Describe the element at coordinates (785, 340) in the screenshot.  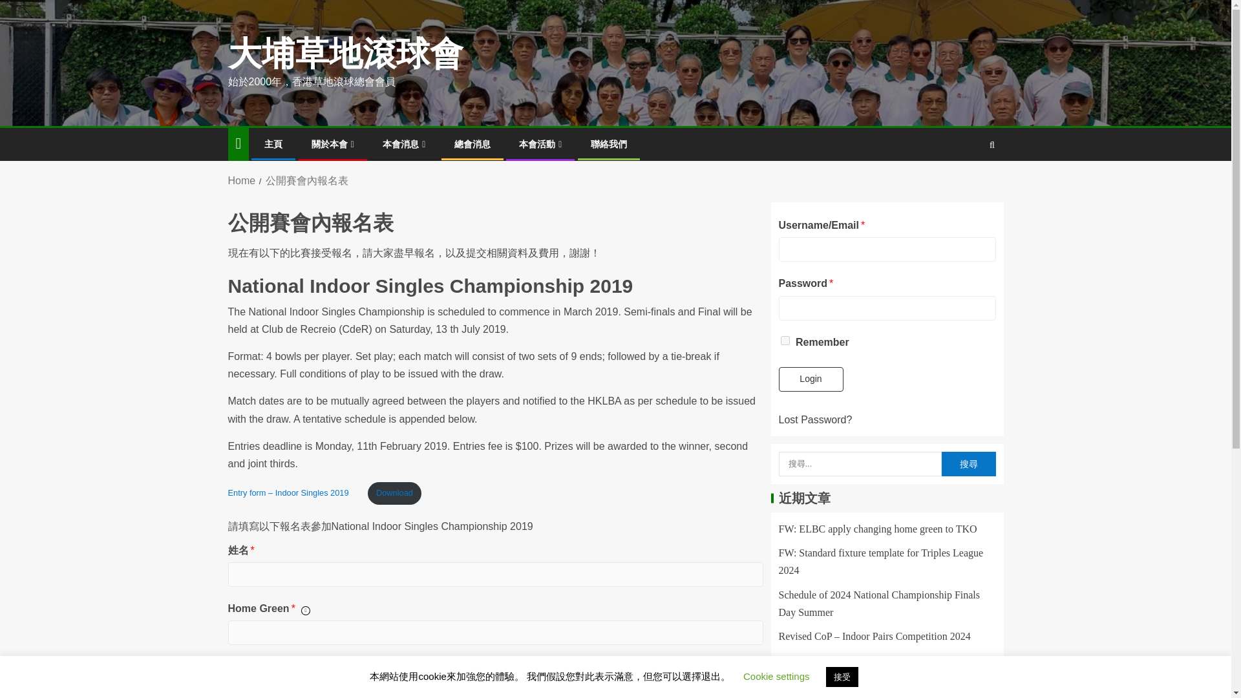
I see `forever` at that location.